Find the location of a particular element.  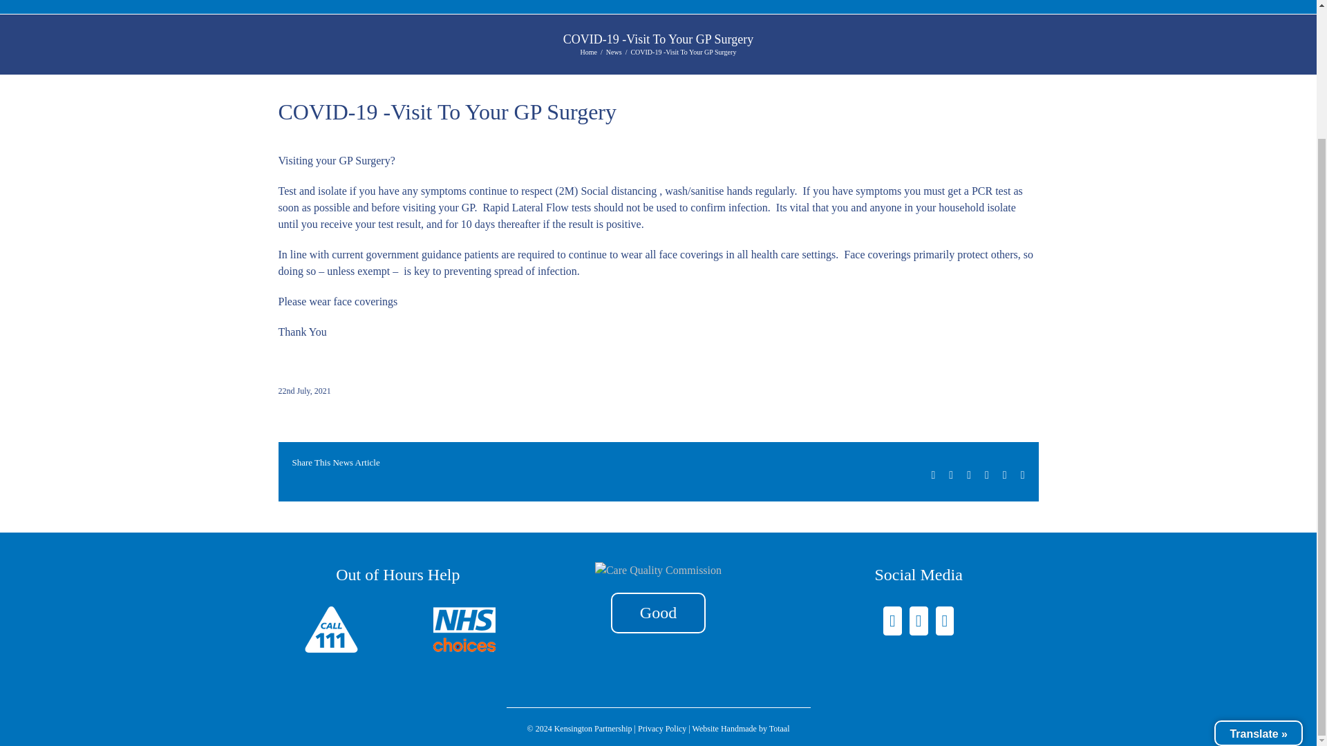

Good is located at coordinates (658, 612).